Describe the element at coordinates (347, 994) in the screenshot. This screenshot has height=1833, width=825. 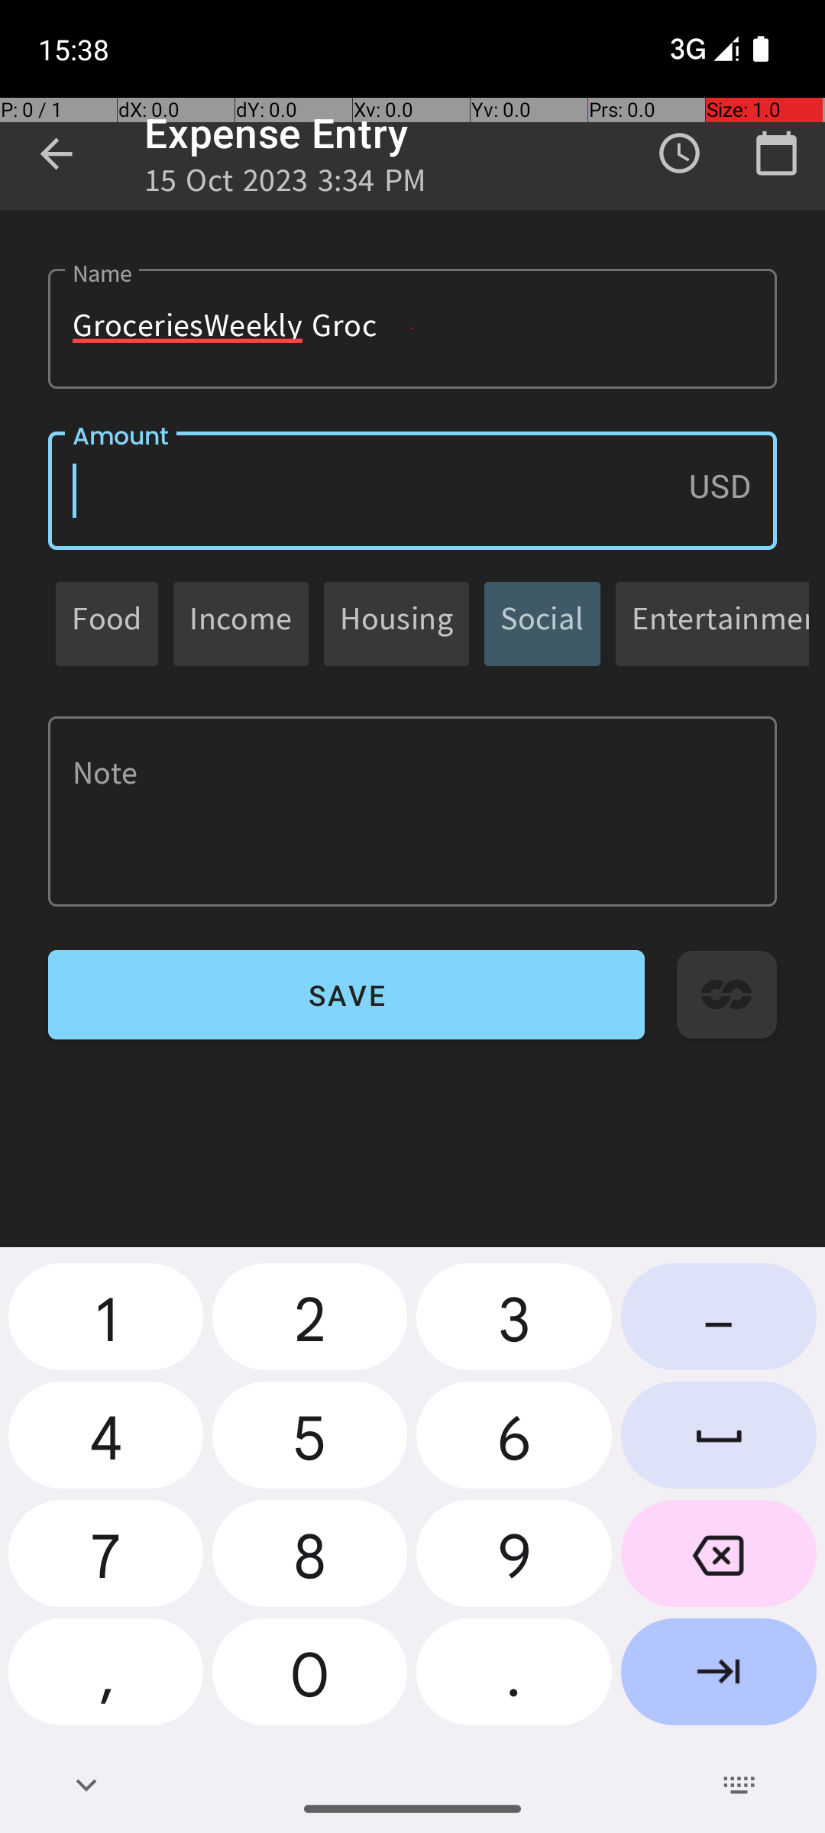
I see `SAVE` at that location.